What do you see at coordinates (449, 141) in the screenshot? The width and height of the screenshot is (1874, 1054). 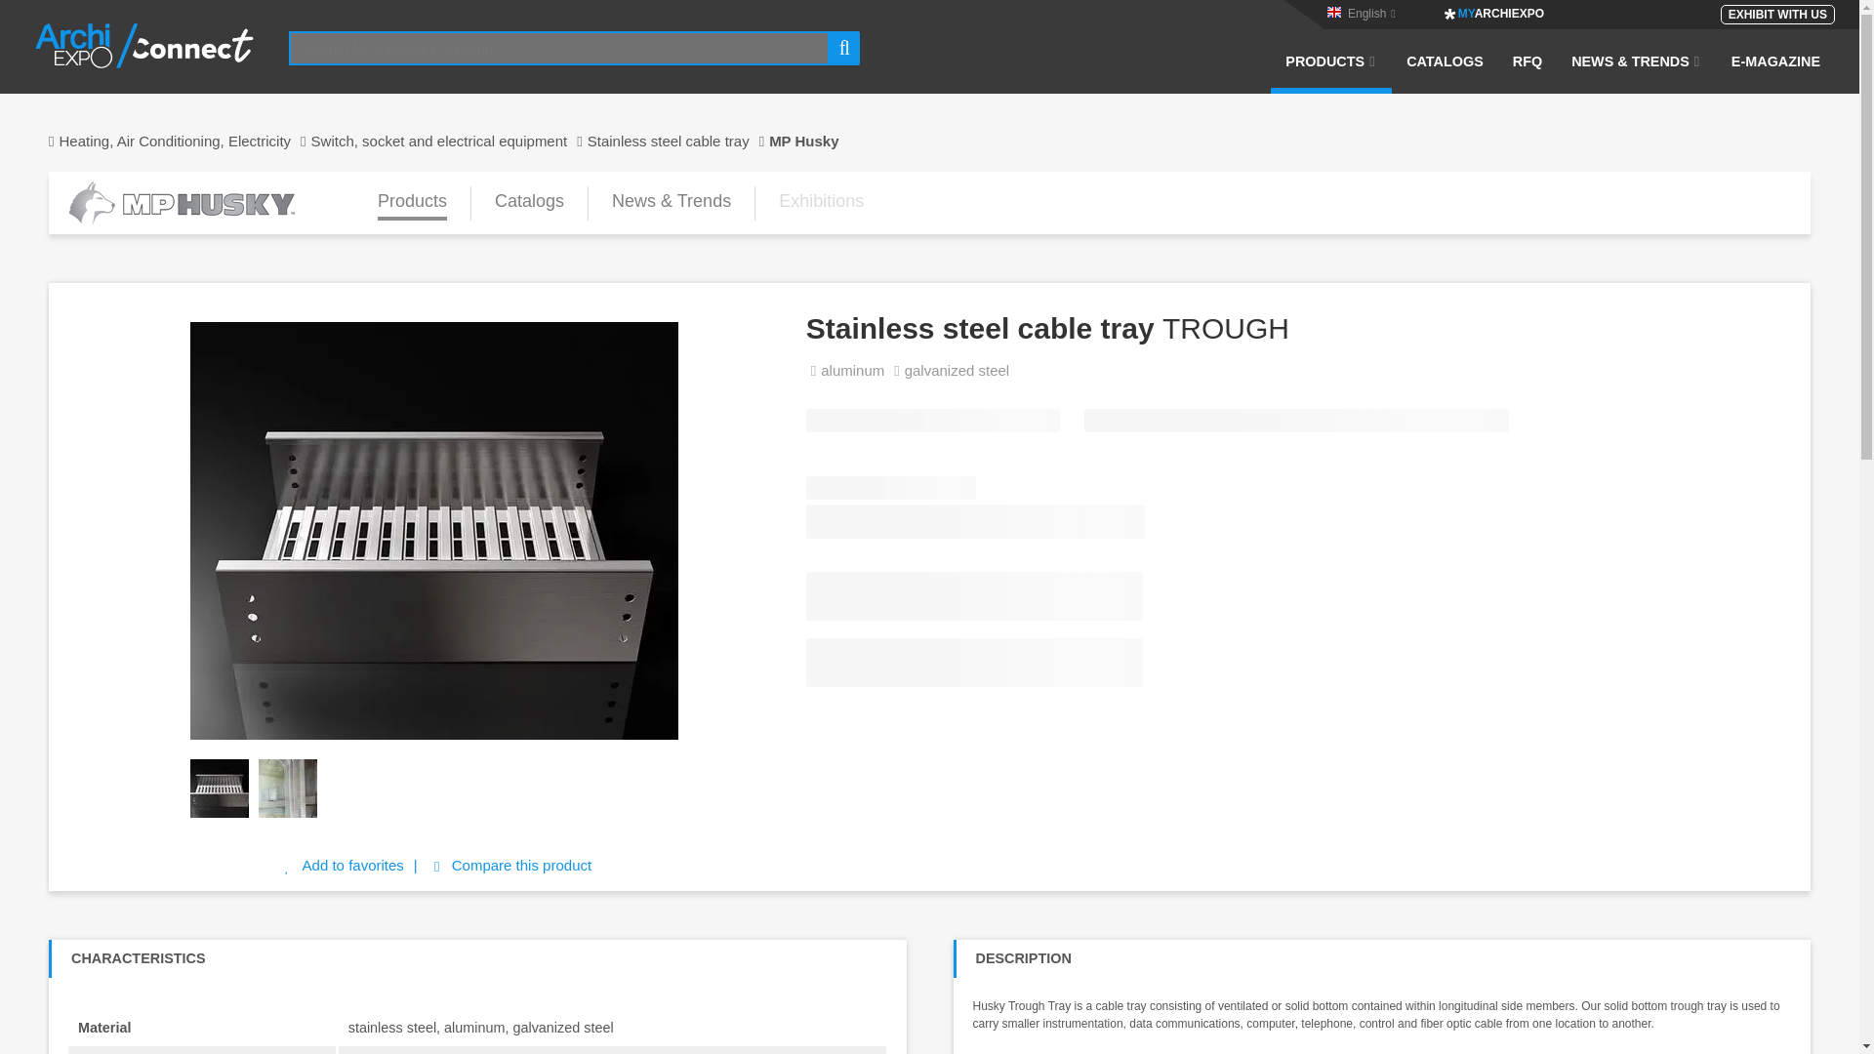 I see `Switch, socket and electrical equipment` at bounding box center [449, 141].